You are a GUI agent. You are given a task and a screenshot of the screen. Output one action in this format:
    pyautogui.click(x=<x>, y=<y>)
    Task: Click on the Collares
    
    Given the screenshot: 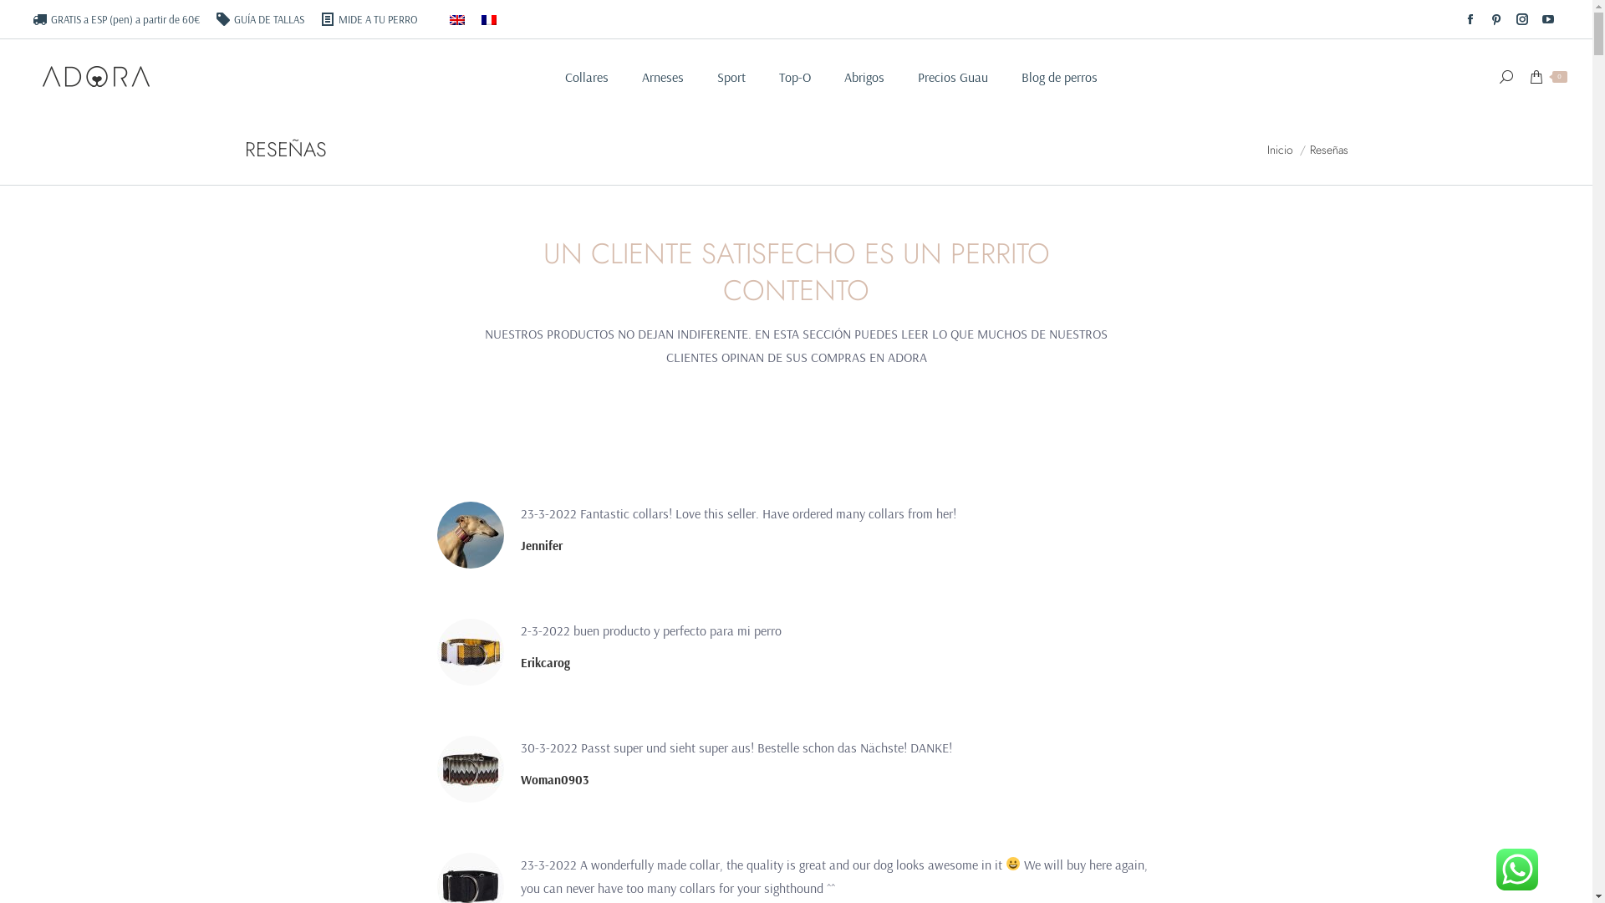 What is the action you would take?
    pyautogui.click(x=587, y=77)
    